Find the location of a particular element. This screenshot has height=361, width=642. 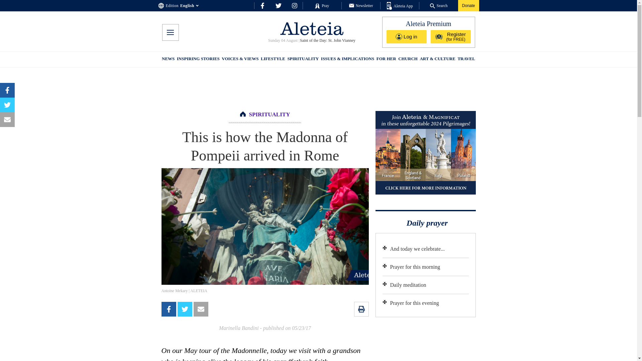

INSPIRING STORIES is located at coordinates (198, 59).